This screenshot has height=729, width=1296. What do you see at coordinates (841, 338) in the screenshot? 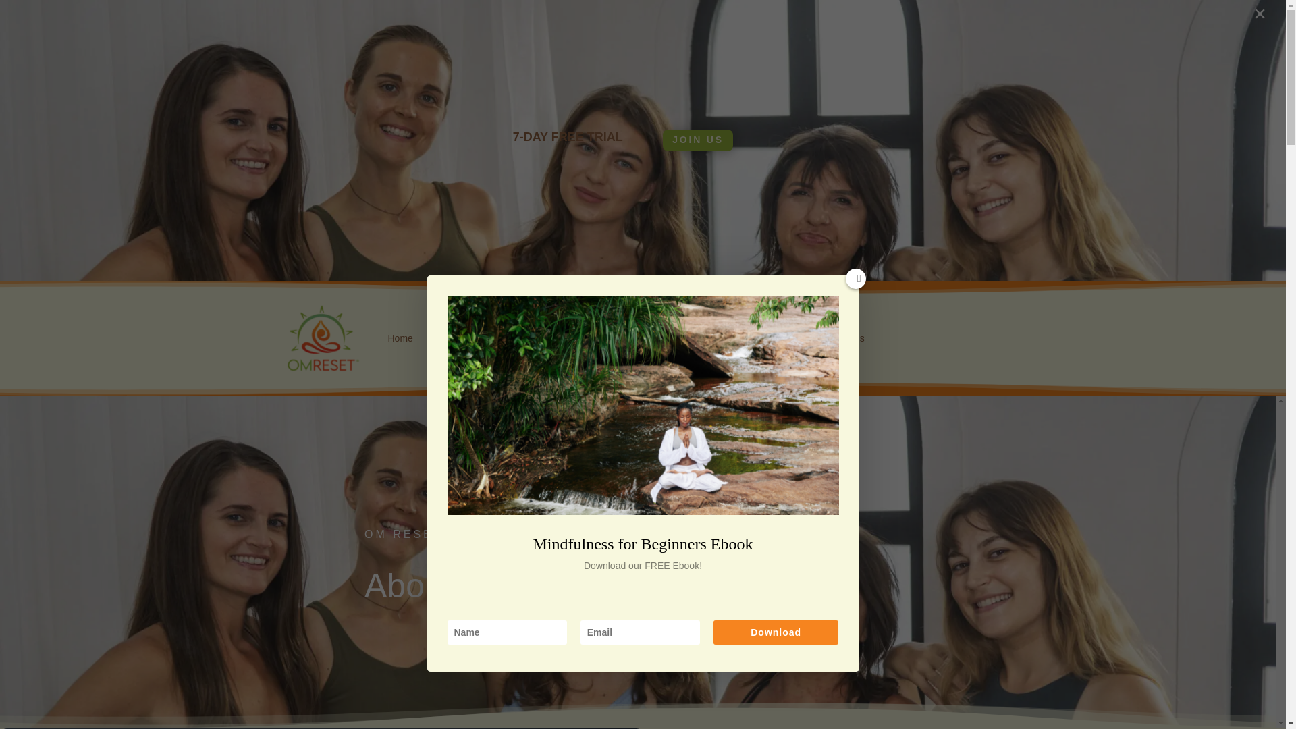
I see `Contact Us` at bounding box center [841, 338].